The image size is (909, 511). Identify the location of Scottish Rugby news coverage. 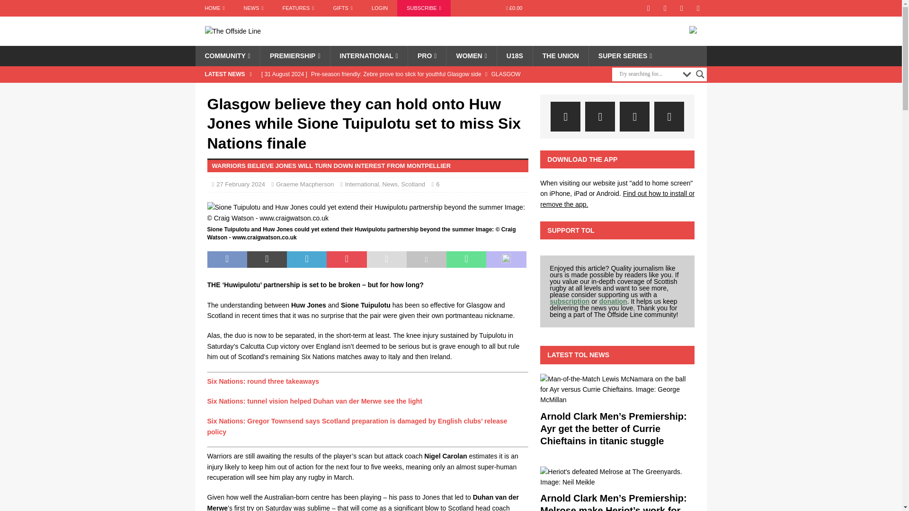
(214, 8).